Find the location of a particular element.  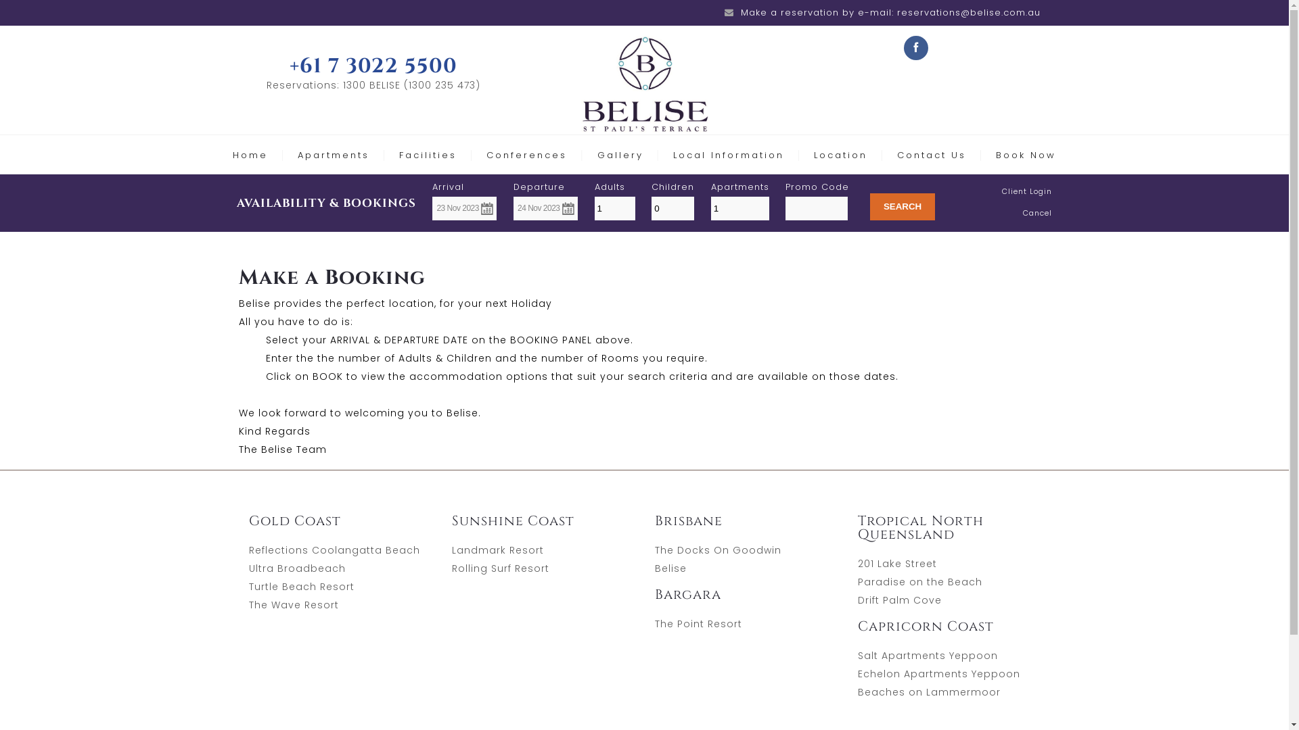

Location is located at coordinates (840, 155).